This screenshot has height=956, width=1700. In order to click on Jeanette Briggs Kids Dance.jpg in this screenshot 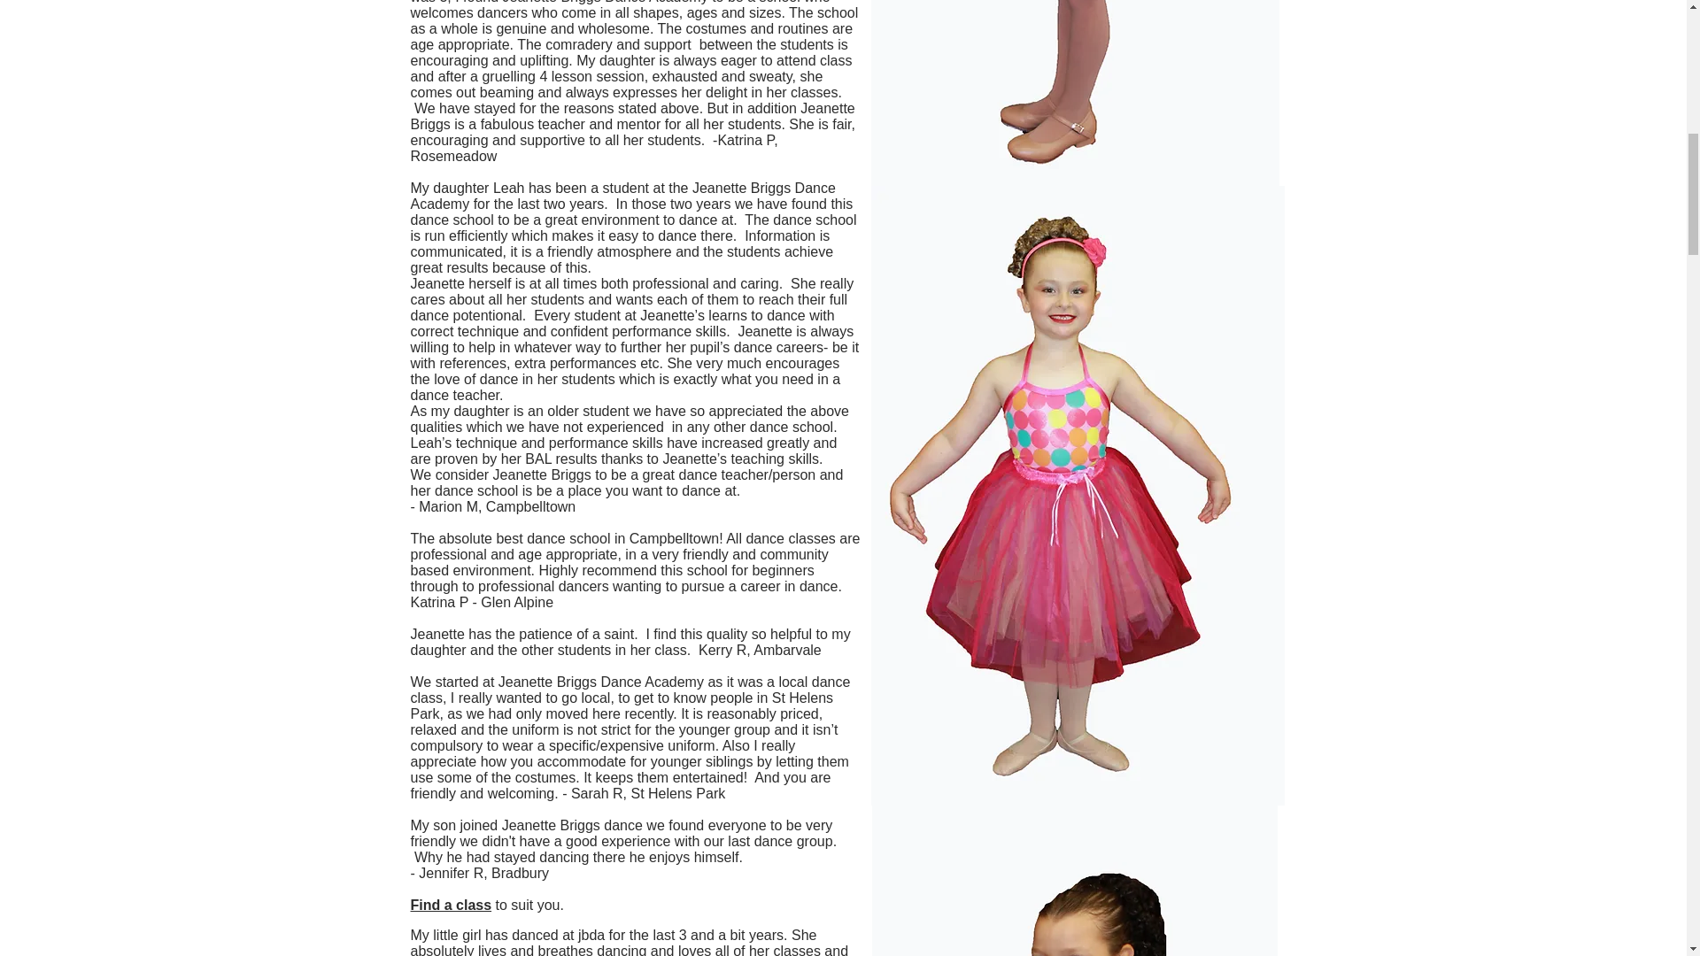, I will do `click(1073, 881)`.